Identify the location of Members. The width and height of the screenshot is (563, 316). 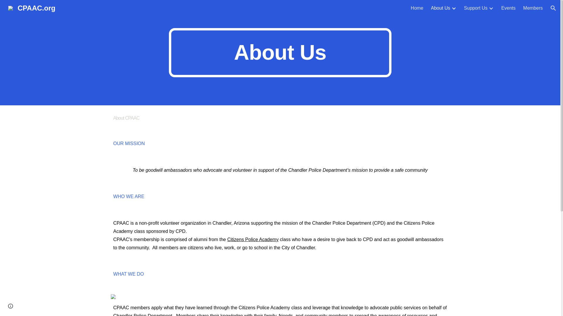
(533, 8).